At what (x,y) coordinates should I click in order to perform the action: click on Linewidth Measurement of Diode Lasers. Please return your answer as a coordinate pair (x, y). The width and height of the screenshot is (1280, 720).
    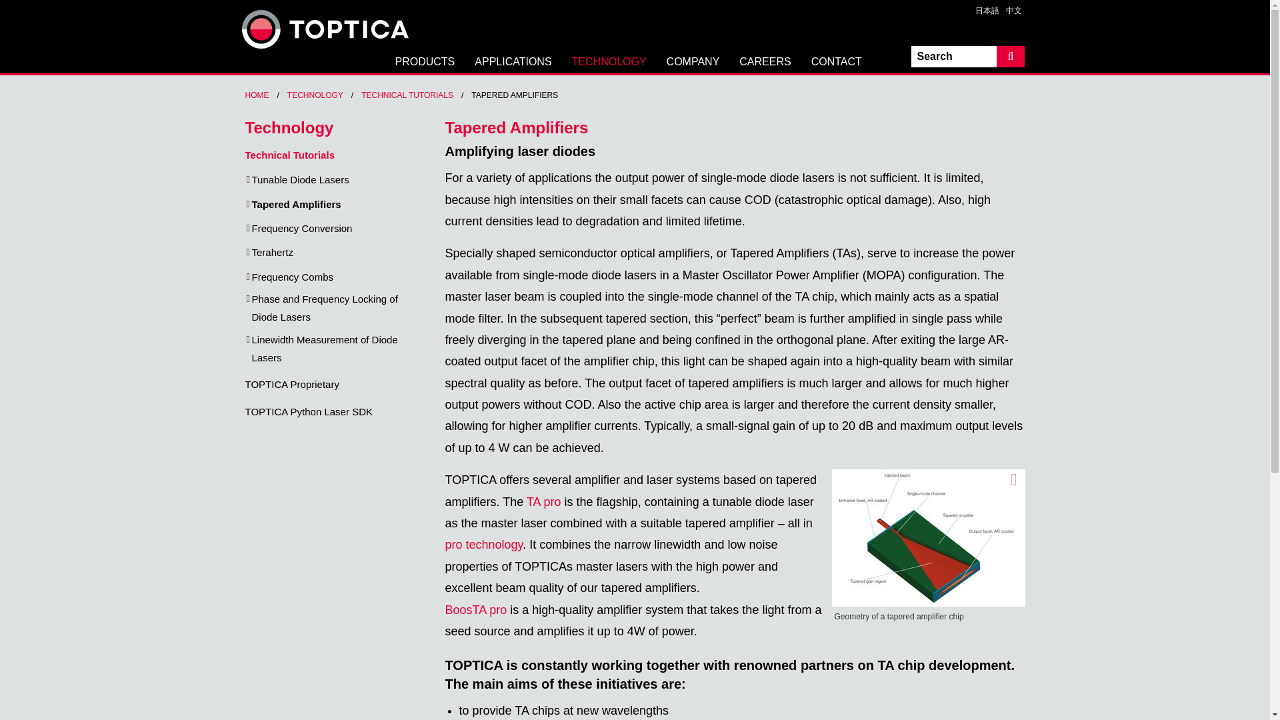
    Looking at the image, I should click on (339, 348).